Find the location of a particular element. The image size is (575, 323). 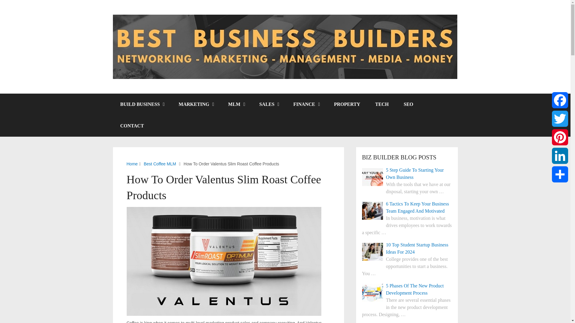

5 Step Guide To Starting Your Own Business is located at coordinates (407, 173).